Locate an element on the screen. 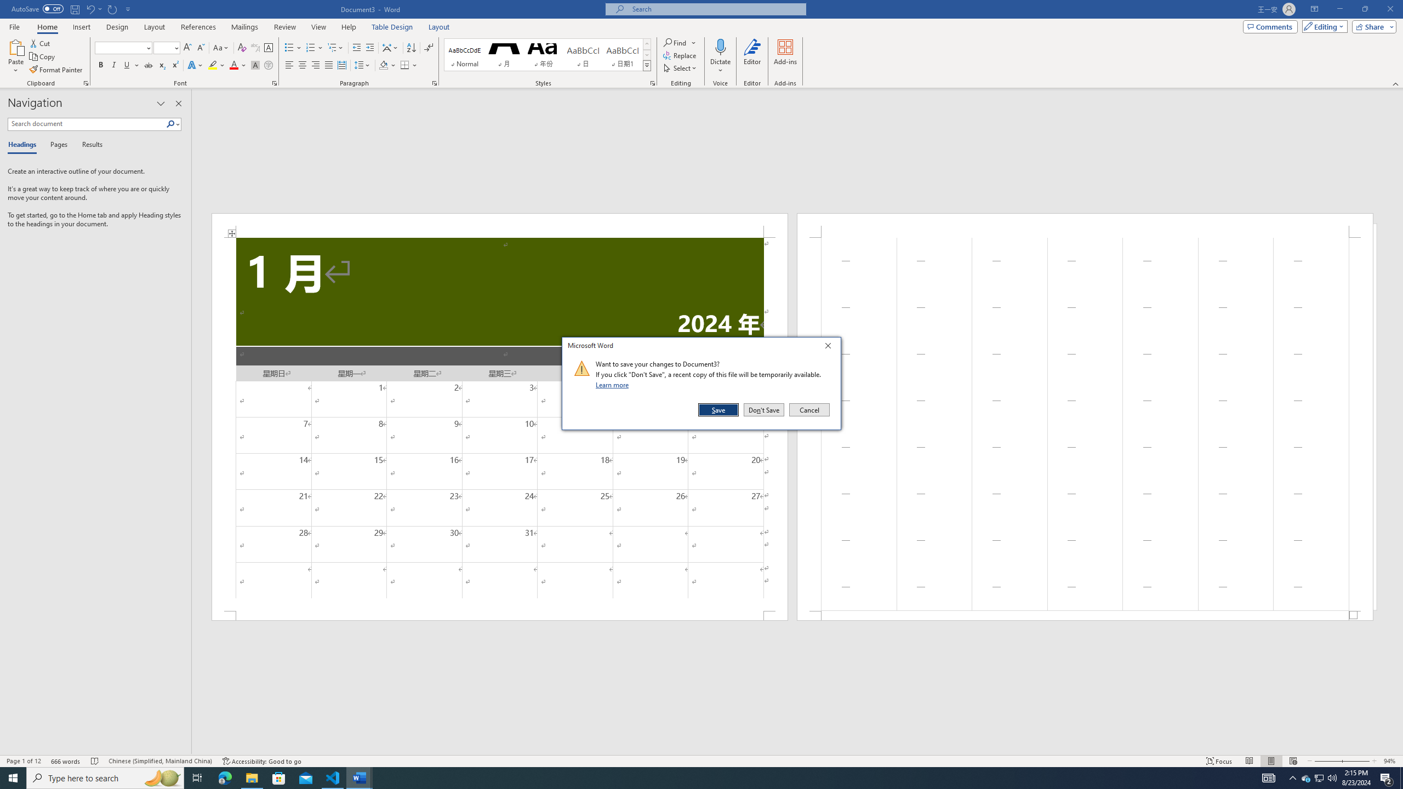 The width and height of the screenshot is (1403, 789). User Promoted Notification Area is located at coordinates (1306, 778).